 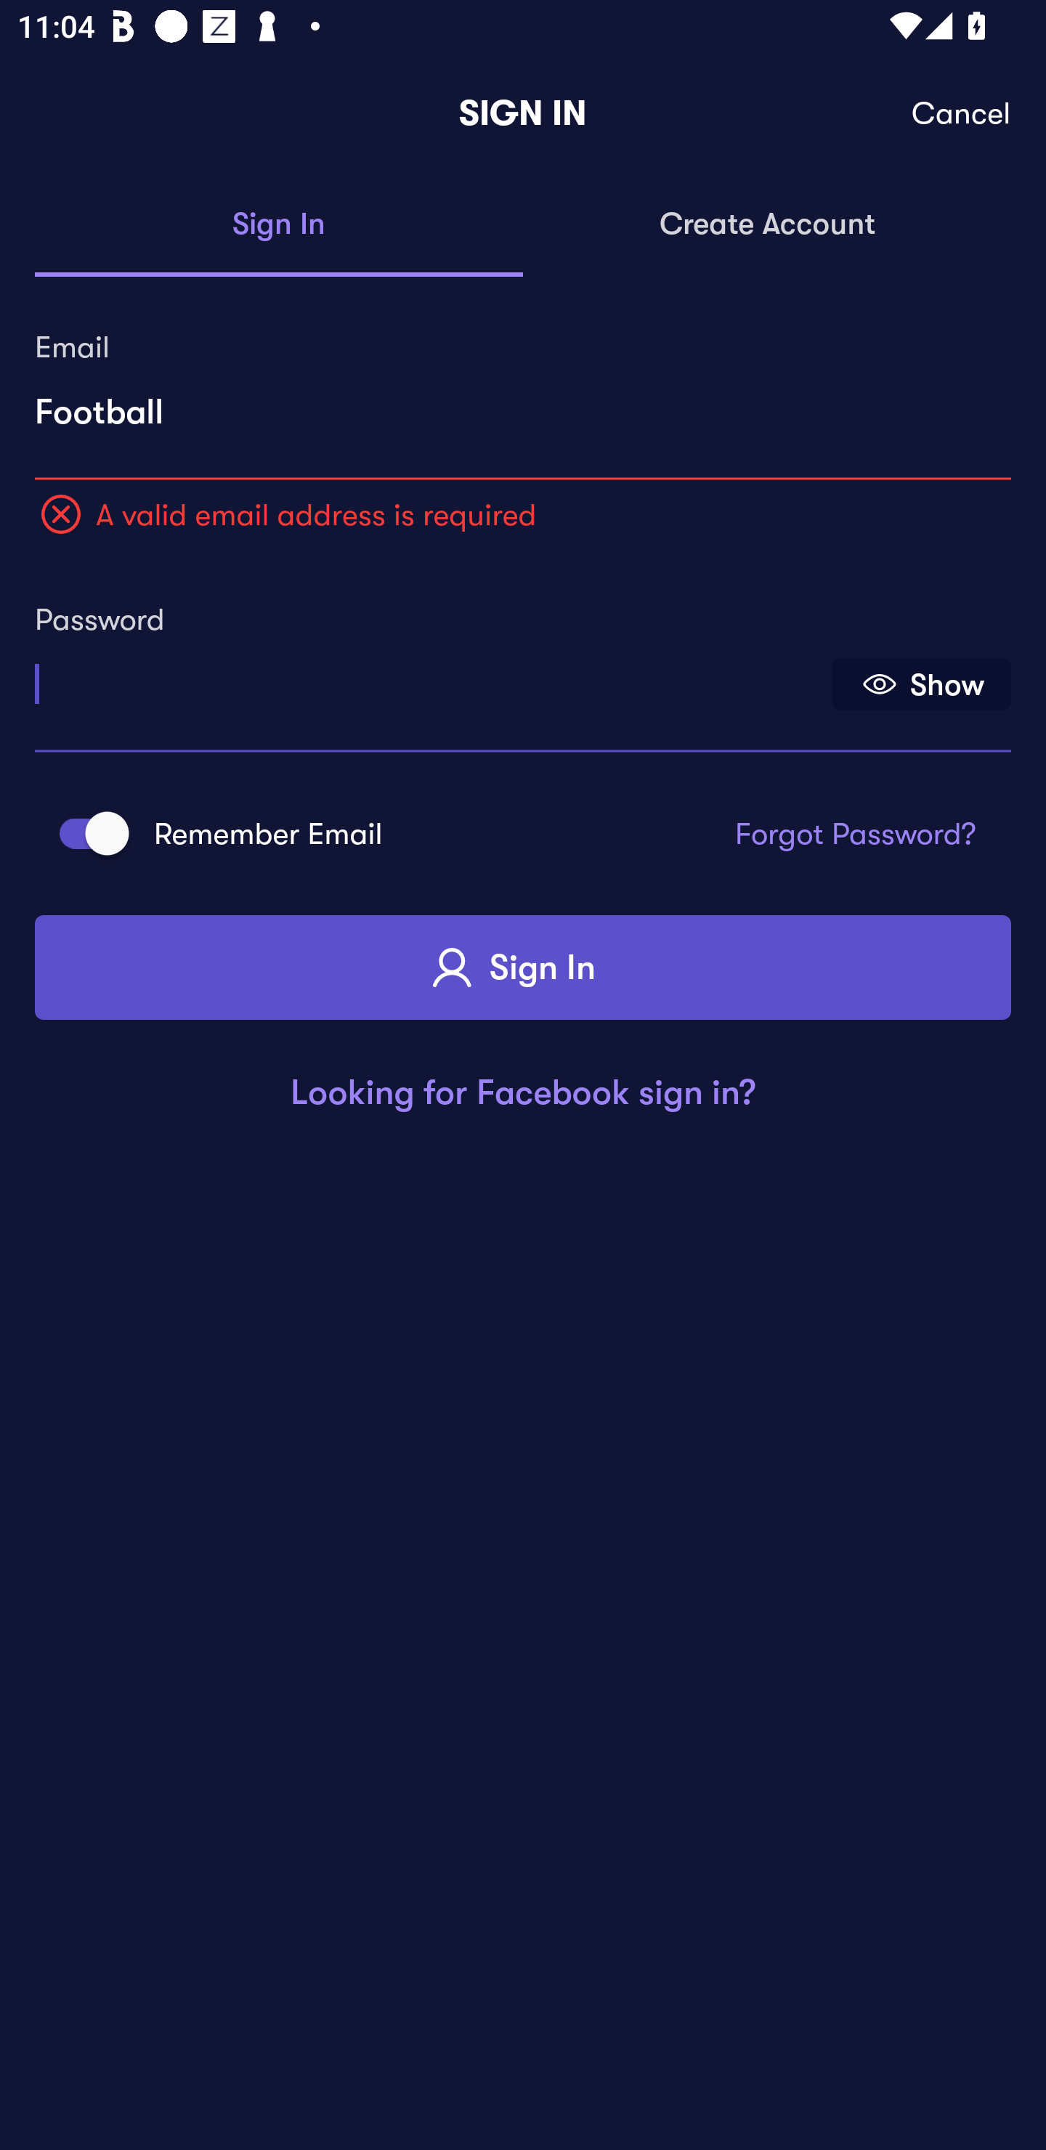 What do you see at coordinates (962, 113) in the screenshot?
I see `Cancel` at bounding box center [962, 113].